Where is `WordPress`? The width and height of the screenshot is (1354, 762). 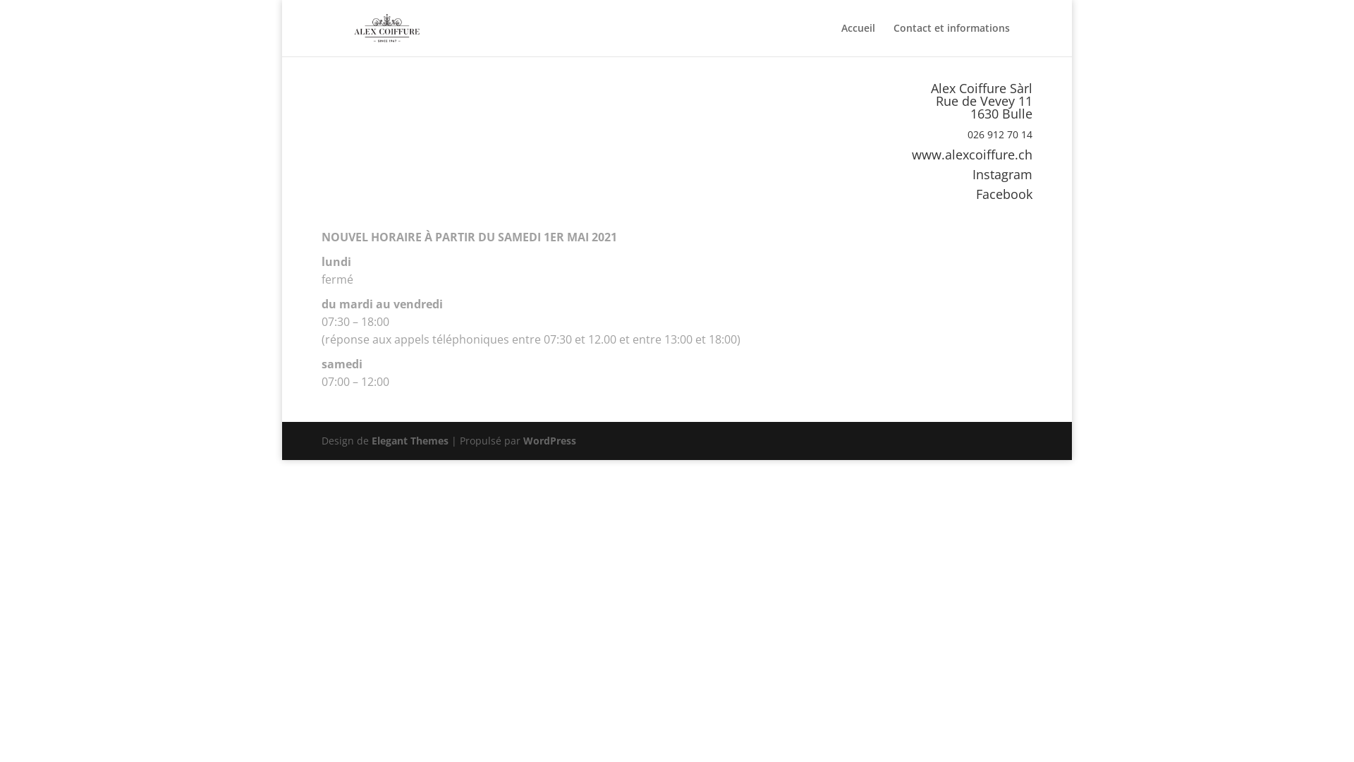
WordPress is located at coordinates (550, 440).